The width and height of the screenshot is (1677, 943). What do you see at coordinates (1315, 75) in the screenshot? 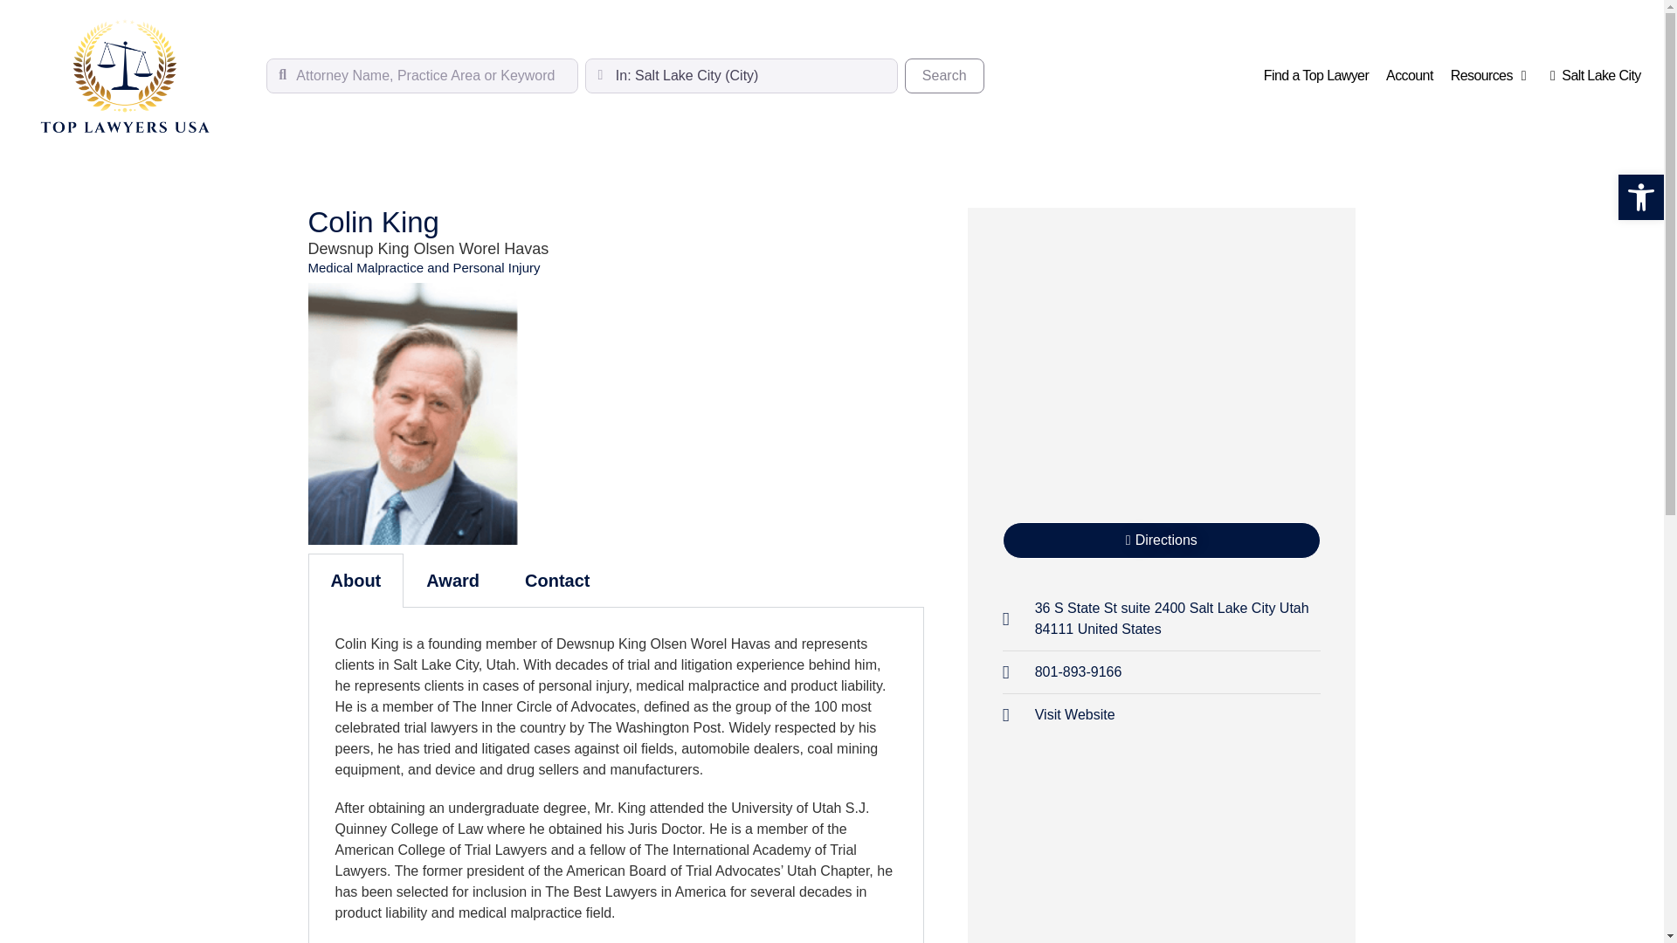
I see `Resources` at bounding box center [1315, 75].